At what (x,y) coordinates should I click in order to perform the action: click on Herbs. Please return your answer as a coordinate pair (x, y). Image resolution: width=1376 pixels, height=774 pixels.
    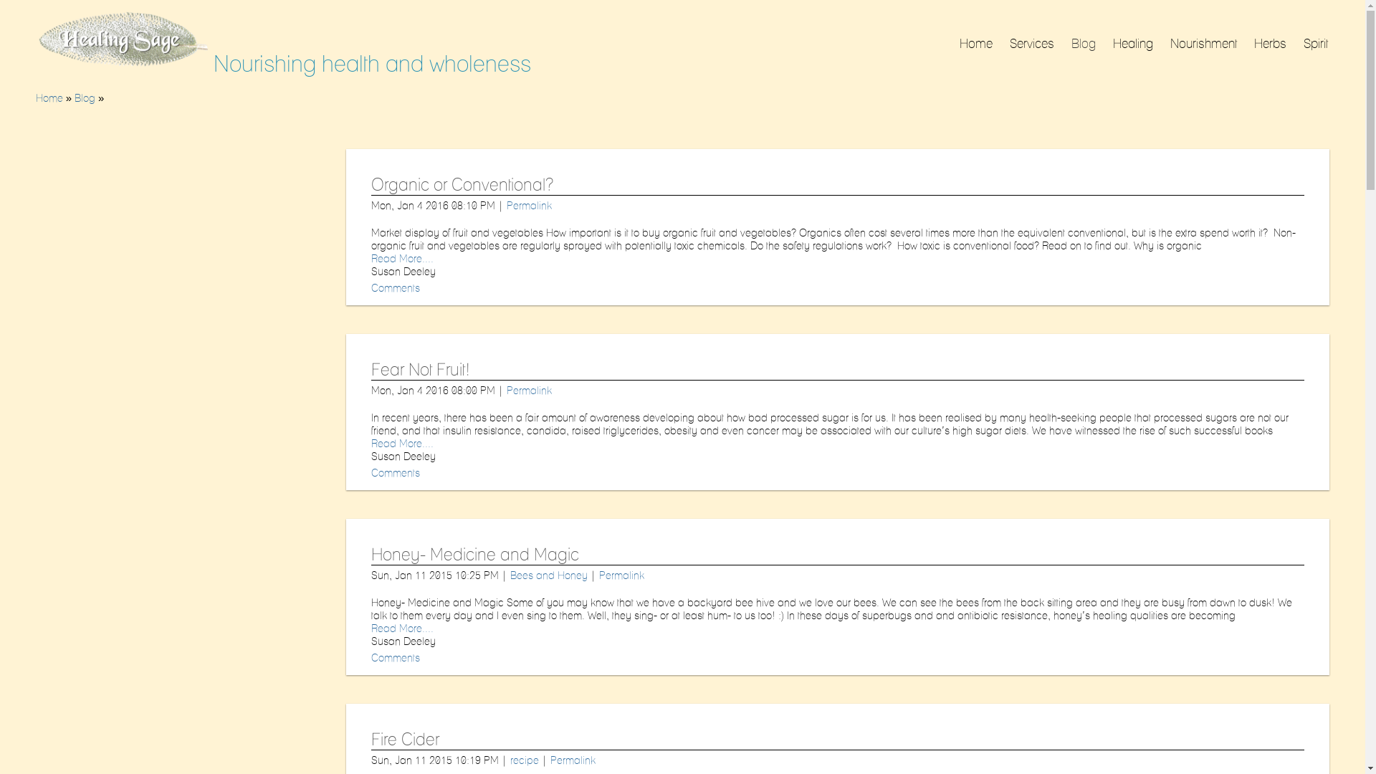
    Looking at the image, I should click on (1270, 44).